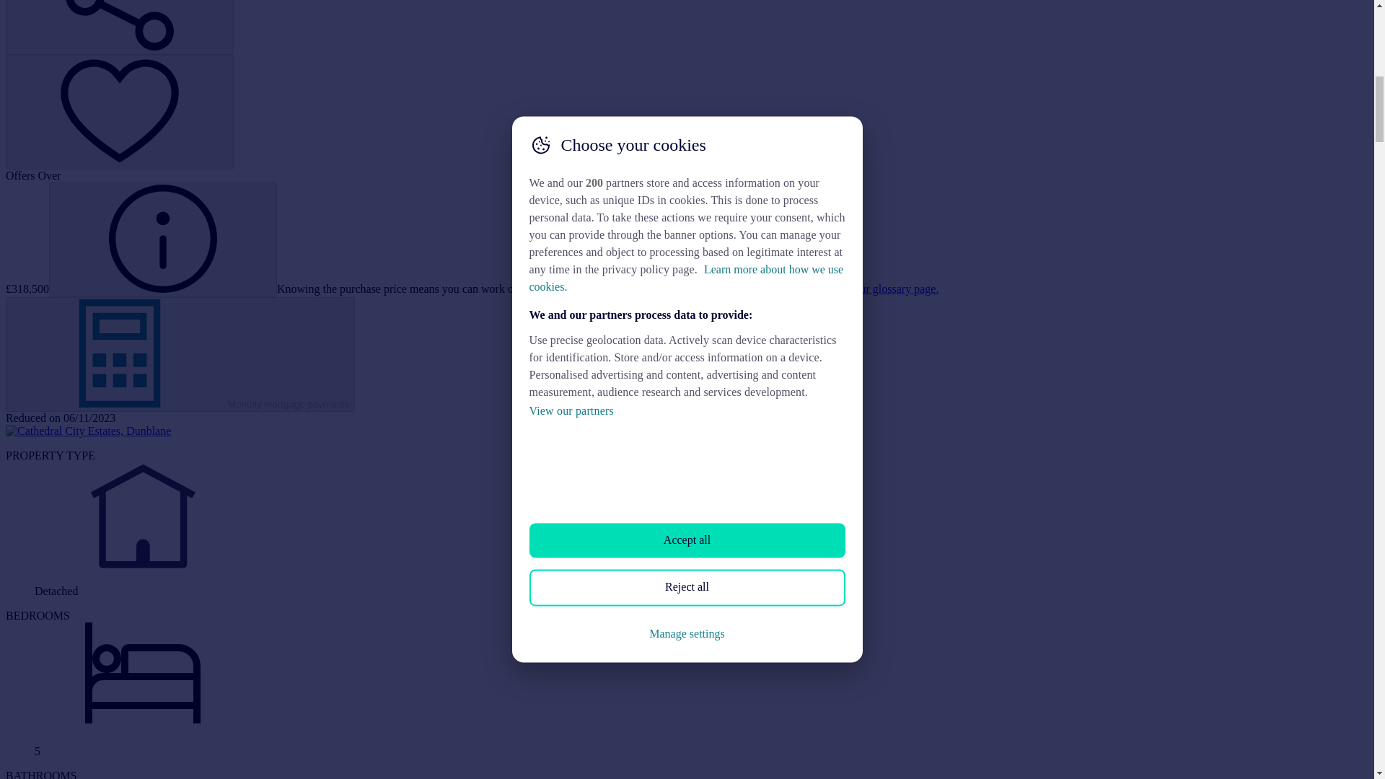 The image size is (1385, 779). Describe the element at coordinates (120, 27) in the screenshot. I see `Share this property` at that location.